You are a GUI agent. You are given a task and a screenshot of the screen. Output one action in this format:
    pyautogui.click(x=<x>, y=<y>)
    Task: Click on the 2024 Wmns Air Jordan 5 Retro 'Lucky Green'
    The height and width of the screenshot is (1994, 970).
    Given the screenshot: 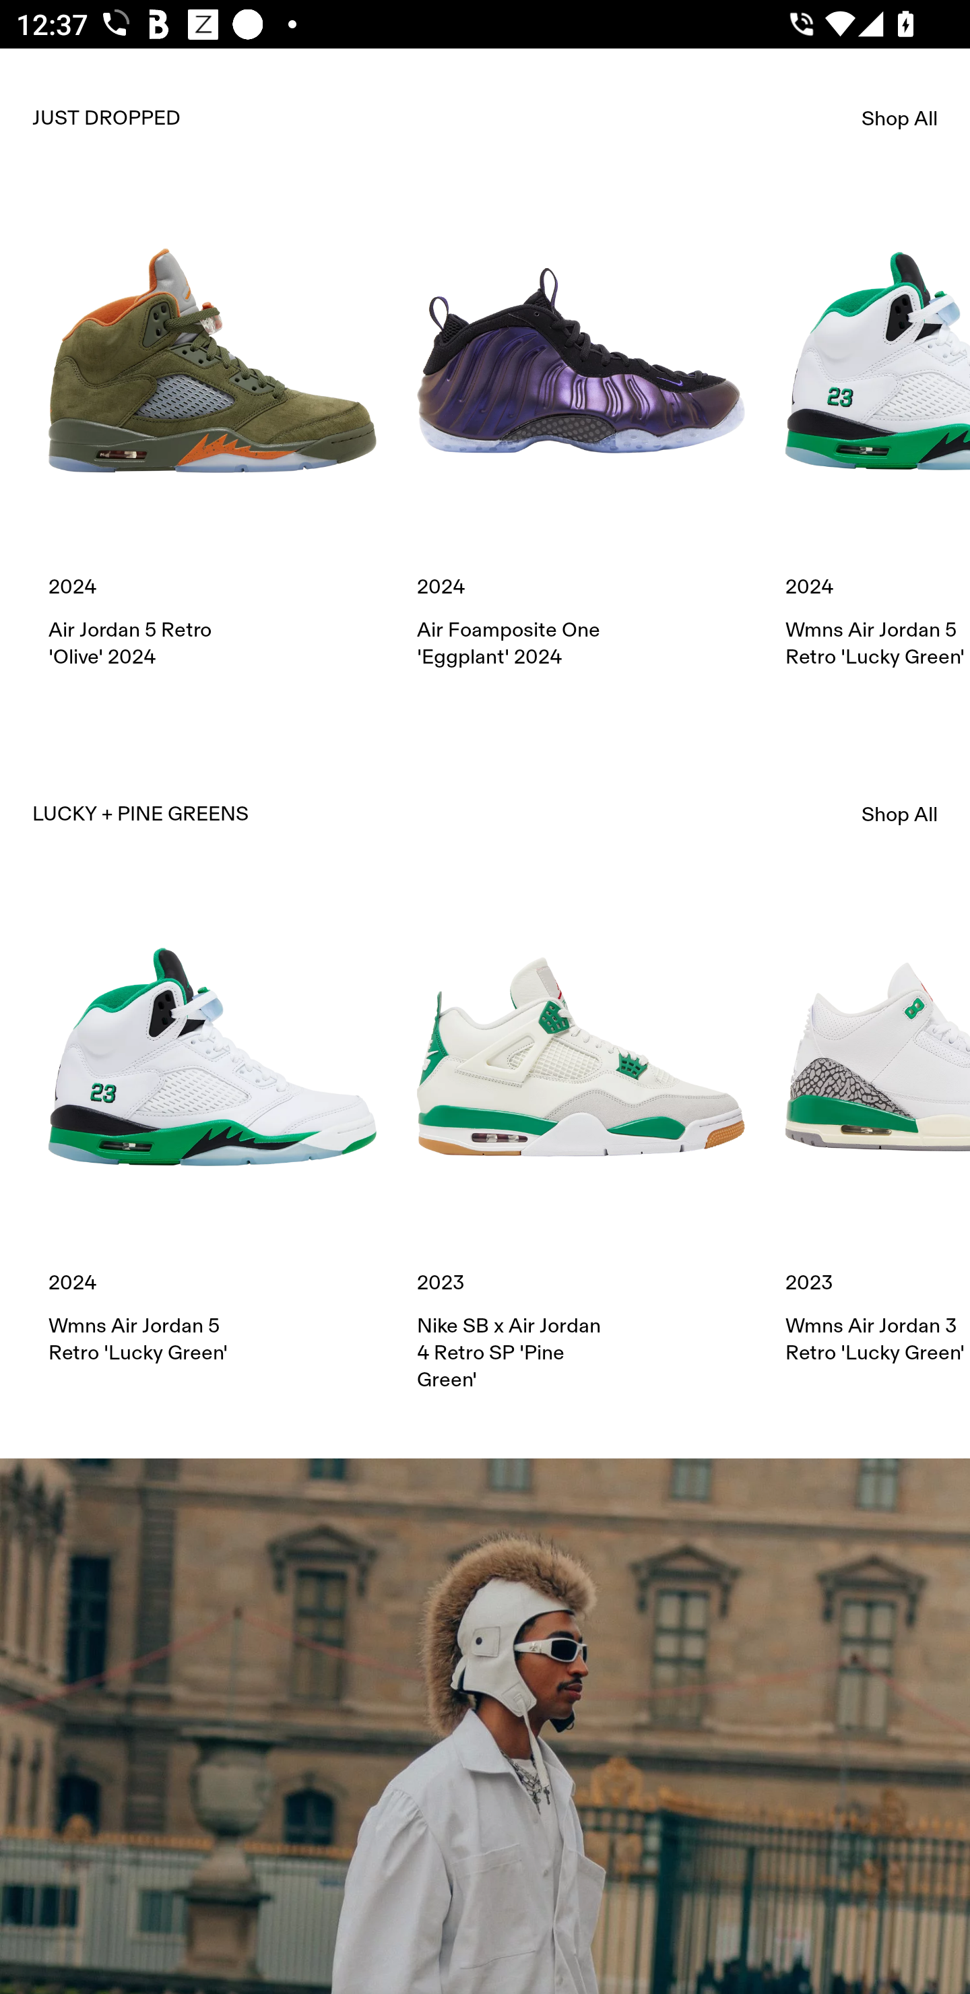 What is the action you would take?
    pyautogui.click(x=212, y=1129)
    